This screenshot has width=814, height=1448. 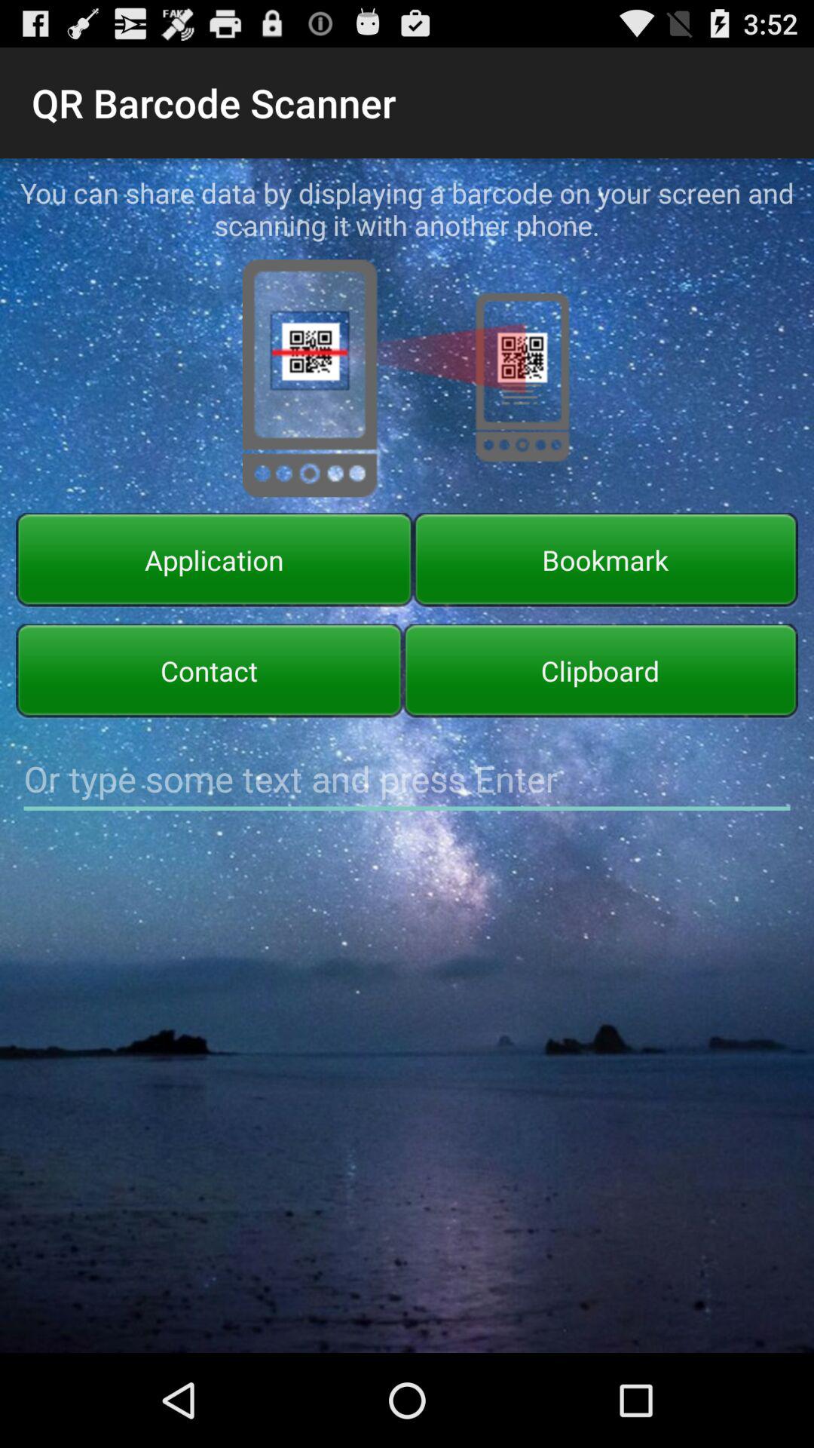 What do you see at coordinates (407, 779) in the screenshot?
I see `enter text` at bounding box center [407, 779].